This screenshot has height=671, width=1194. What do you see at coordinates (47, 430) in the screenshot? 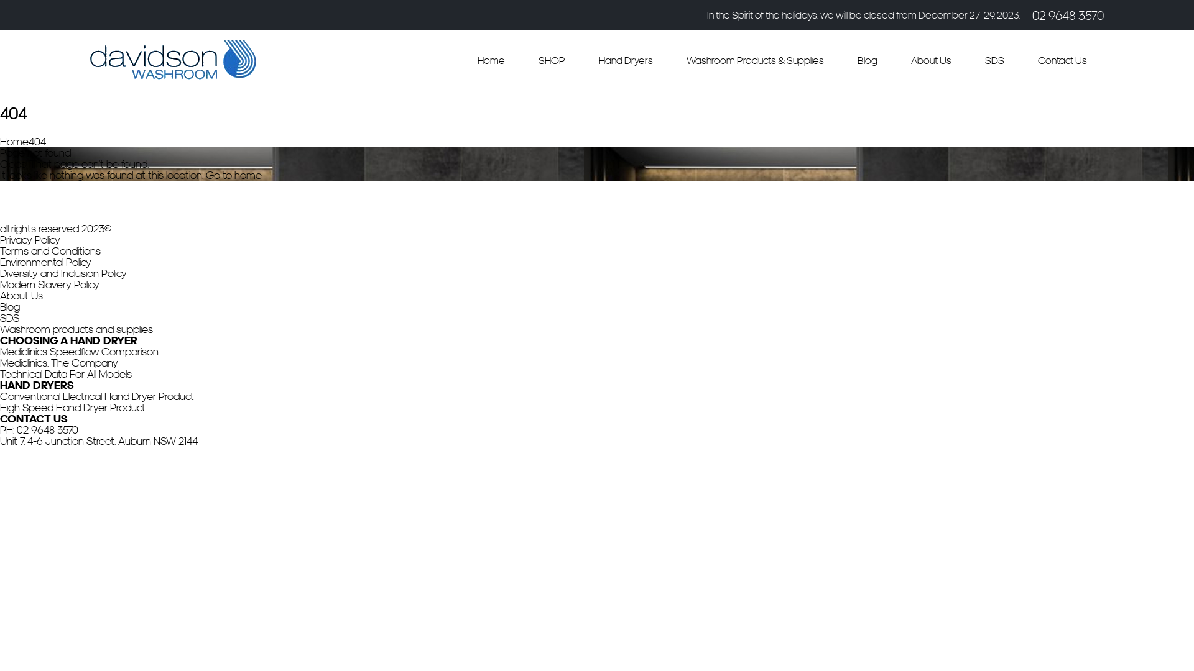
I see `02 9648 3570` at bounding box center [47, 430].